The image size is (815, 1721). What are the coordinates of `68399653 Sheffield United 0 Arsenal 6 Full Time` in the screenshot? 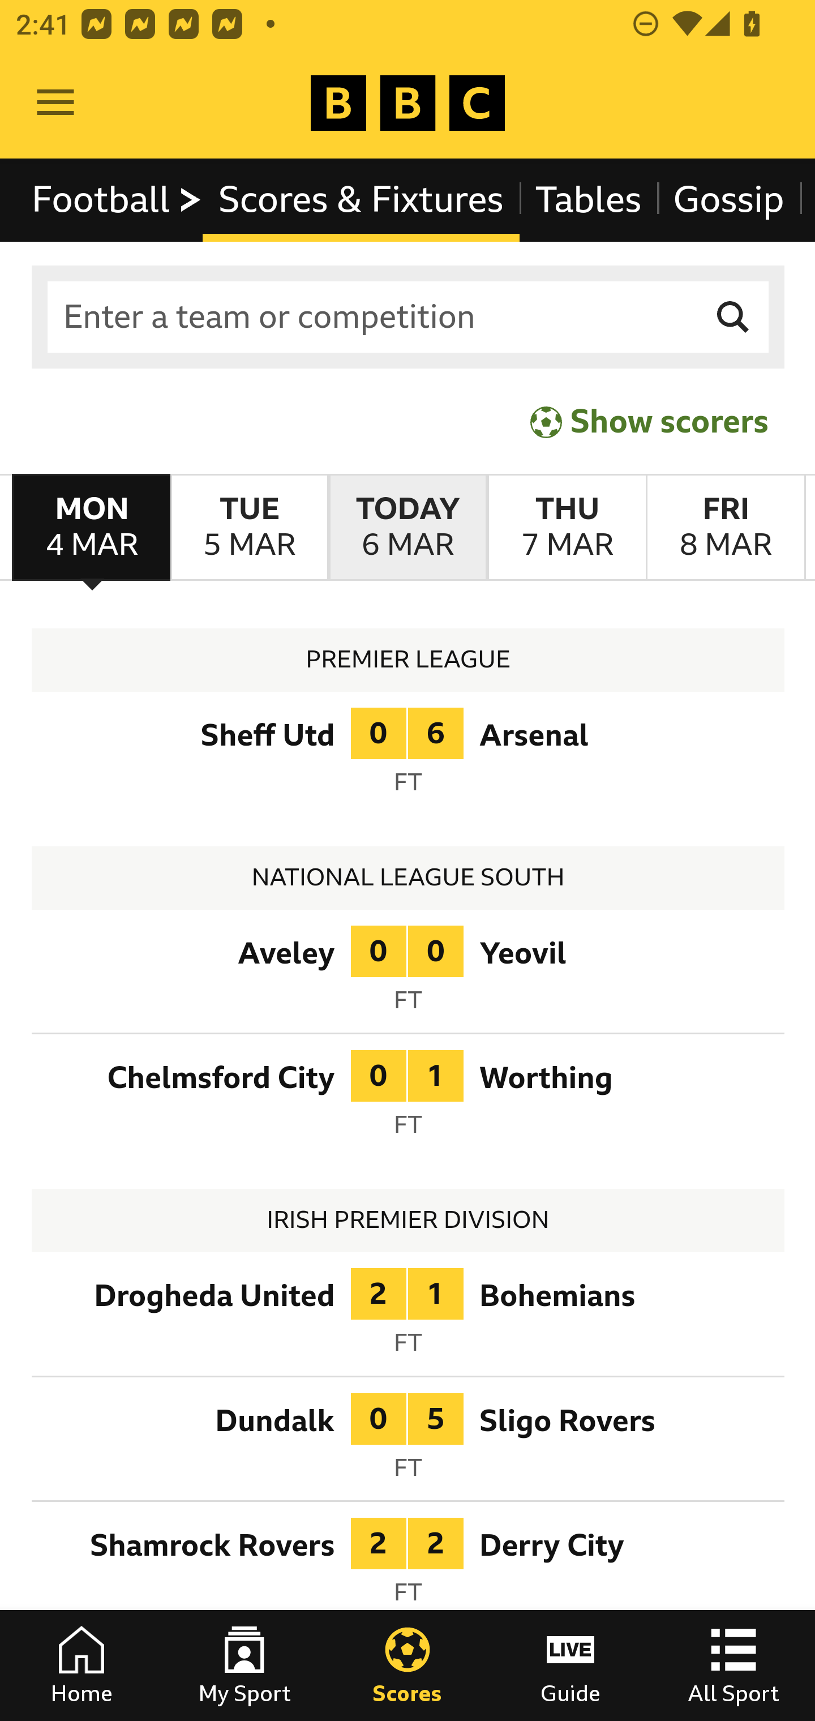 It's located at (409, 757).